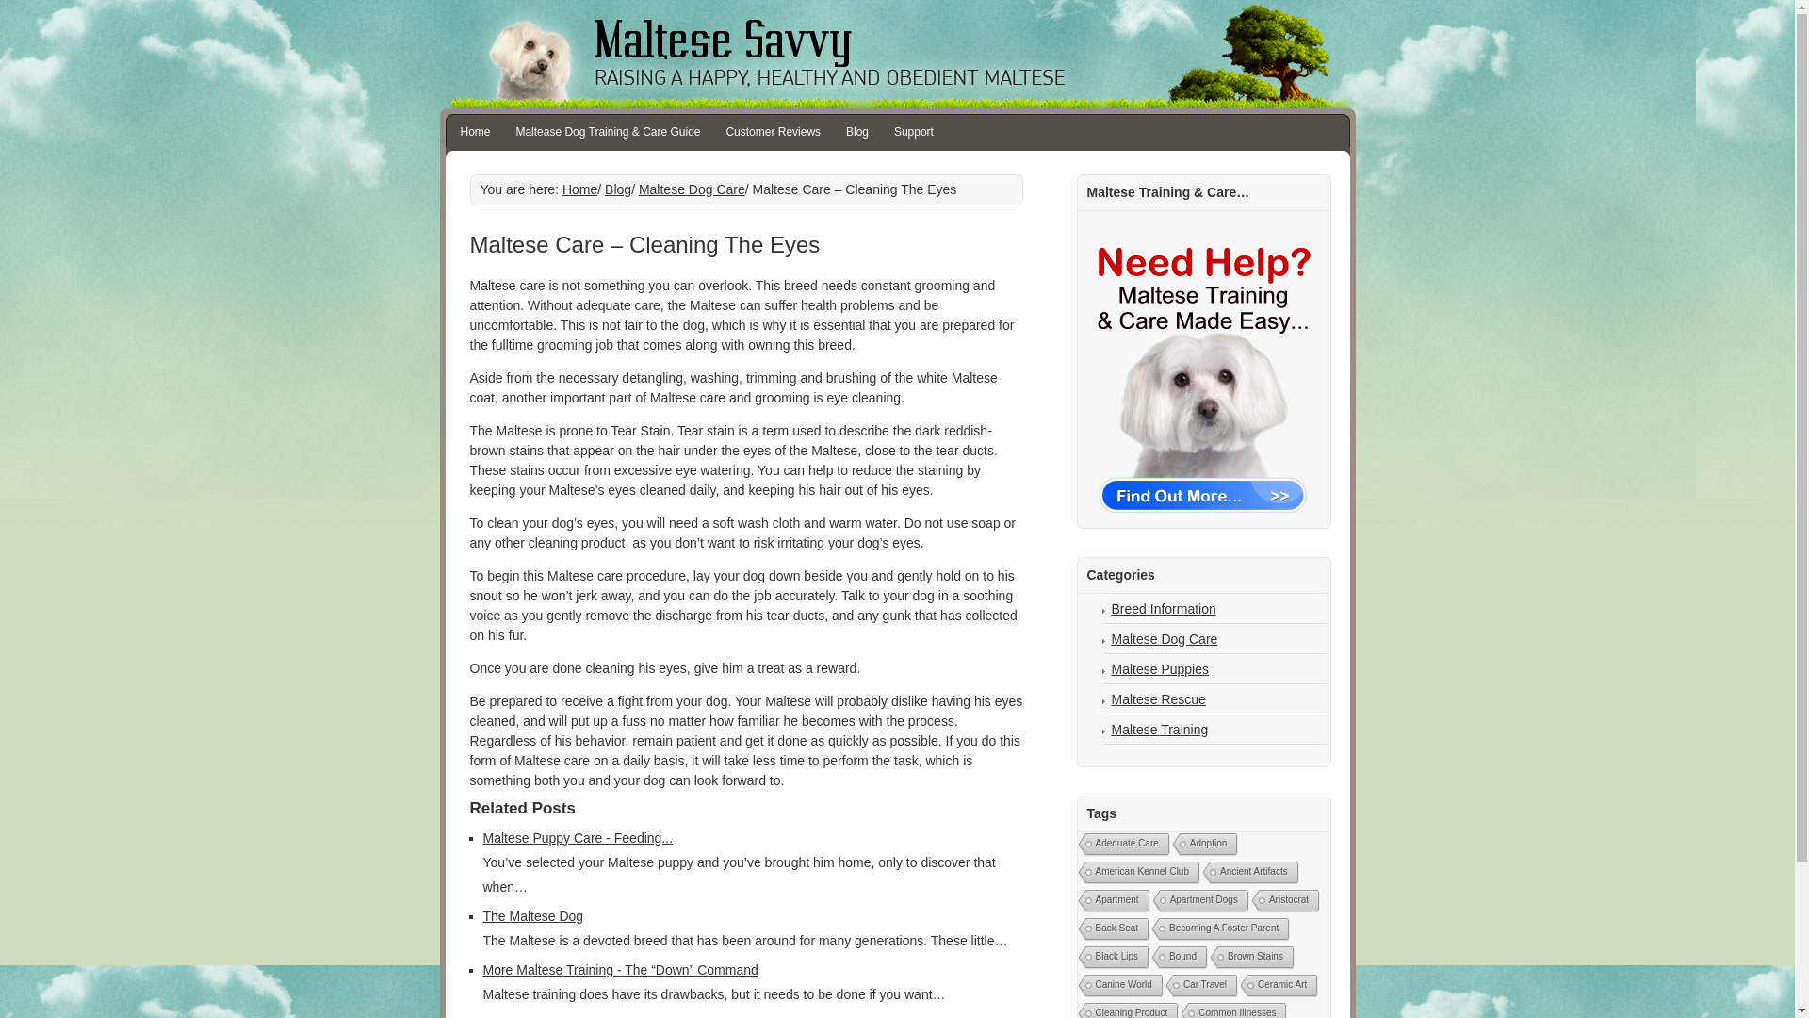 The height and width of the screenshot is (1018, 1809). I want to click on Back Seat, so click(1112, 929).